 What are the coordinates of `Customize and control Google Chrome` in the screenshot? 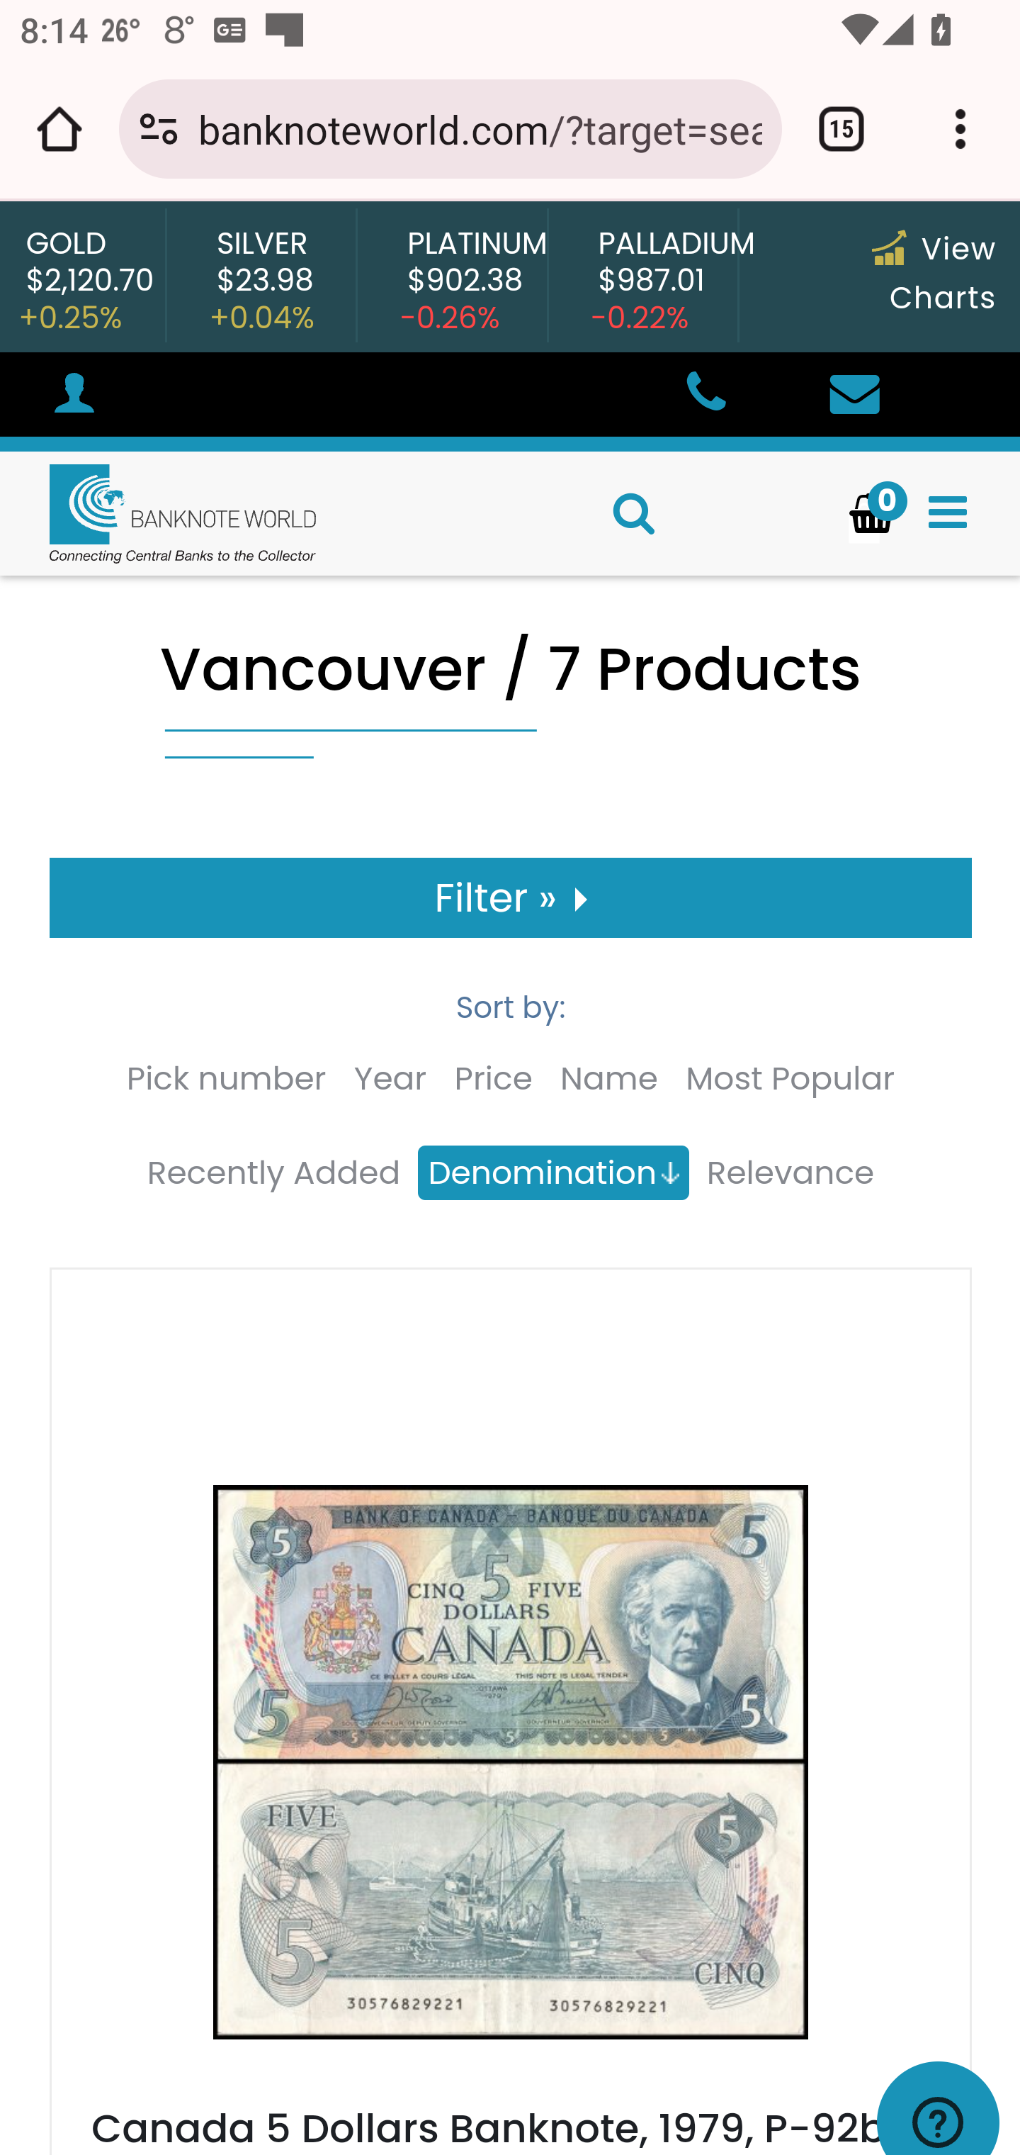 It's located at (960, 129).